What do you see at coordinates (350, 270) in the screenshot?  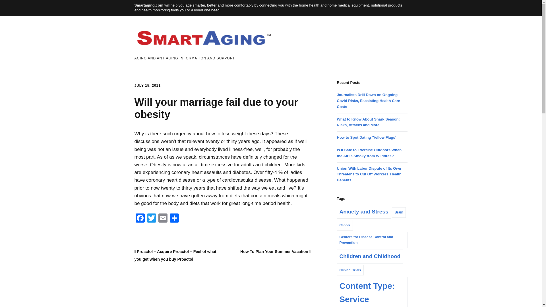 I see `Clinical Trials` at bounding box center [350, 270].